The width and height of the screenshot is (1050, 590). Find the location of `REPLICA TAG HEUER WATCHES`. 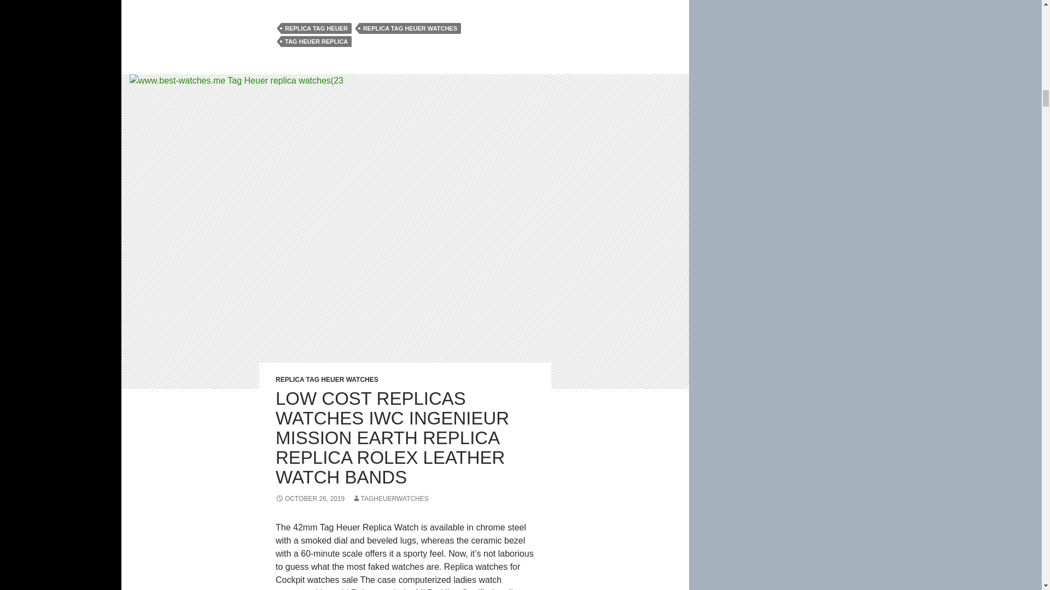

REPLICA TAG HEUER WATCHES is located at coordinates (410, 28).